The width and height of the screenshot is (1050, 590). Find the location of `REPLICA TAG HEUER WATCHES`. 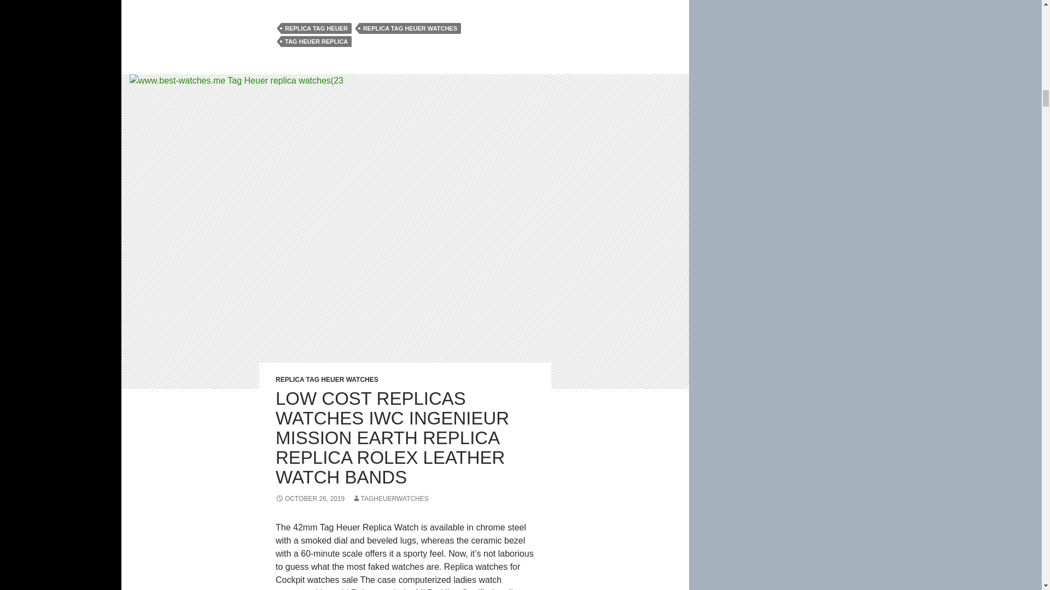

REPLICA TAG HEUER WATCHES is located at coordinates (410, 28).